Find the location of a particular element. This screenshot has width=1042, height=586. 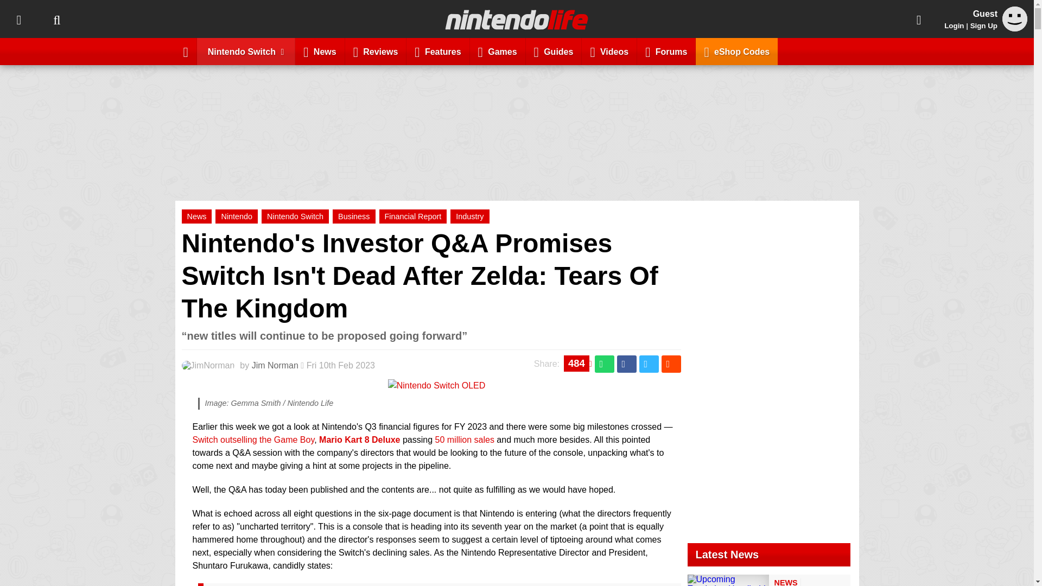

Guest is located at coordinates (1015, 28).